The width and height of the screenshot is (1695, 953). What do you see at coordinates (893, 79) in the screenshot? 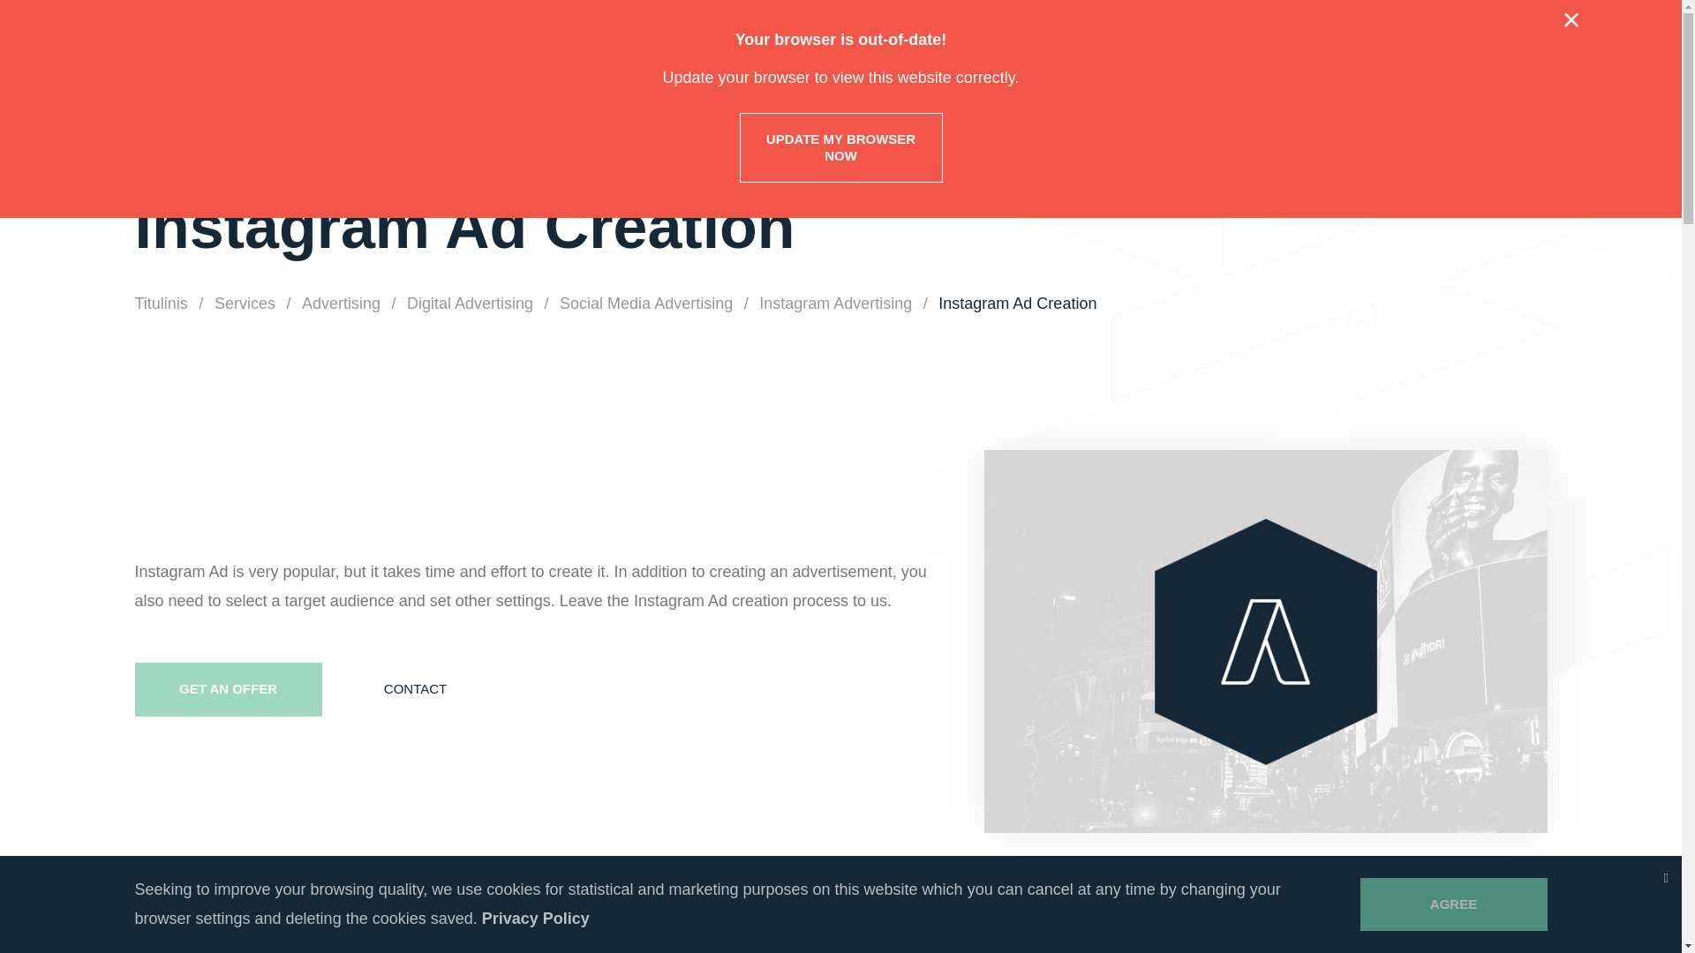
I see `ABOUT US` at bounding box center [893, 79].